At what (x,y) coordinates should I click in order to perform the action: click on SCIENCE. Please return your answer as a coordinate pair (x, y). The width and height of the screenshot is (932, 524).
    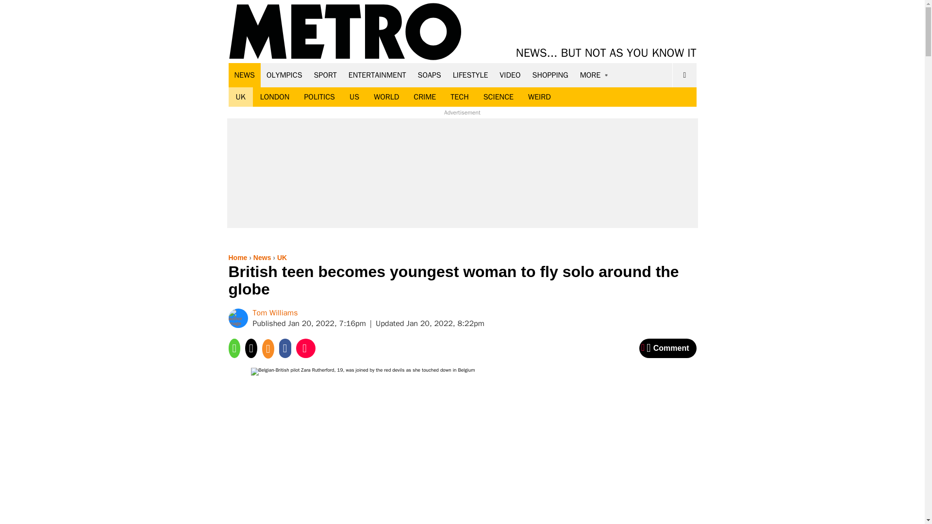
    Looking at the image, I should click on (499, 97).